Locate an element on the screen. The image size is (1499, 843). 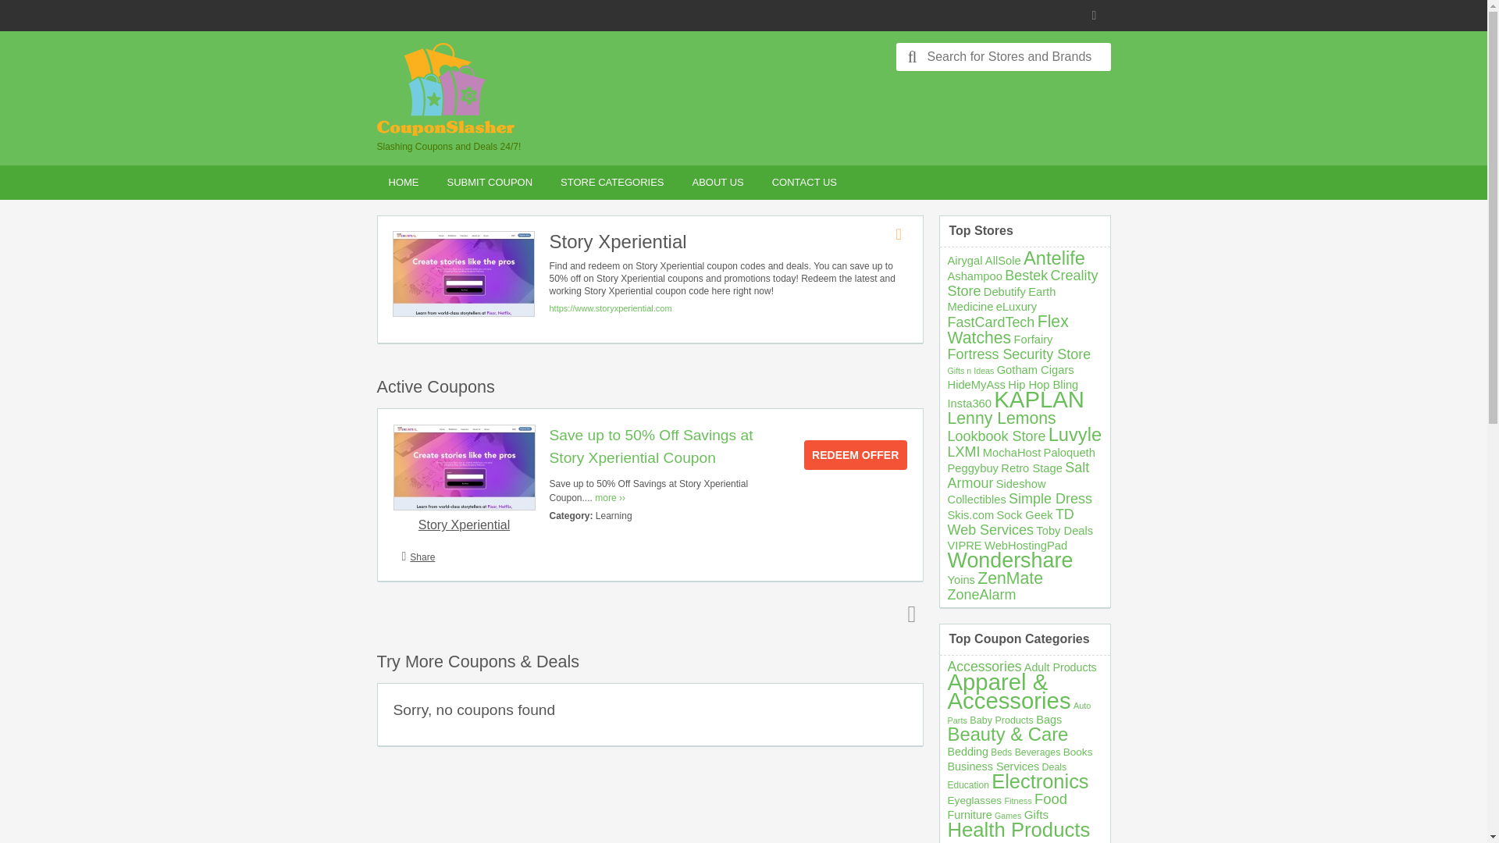
ABOUT US is located at coordinates (717, 183).